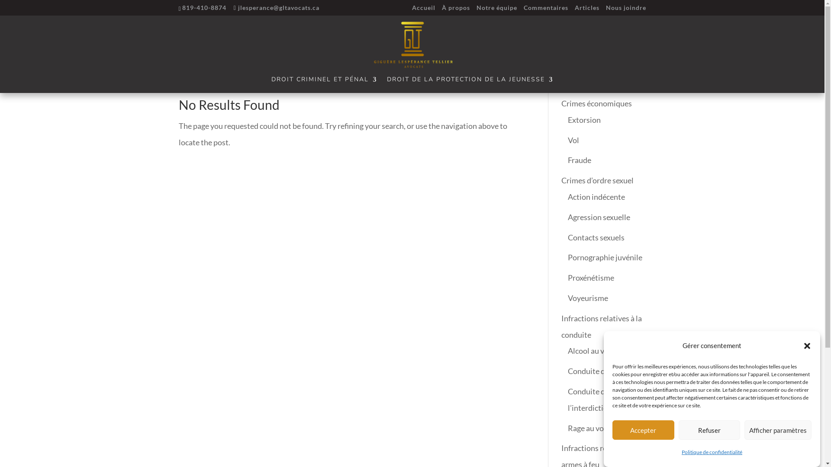 The width and height of the screenshot is (831, 467). What do you see at coordinates (546, 10) in the screenshot?
I see `Commentaires` at bounding box center [546, 10].